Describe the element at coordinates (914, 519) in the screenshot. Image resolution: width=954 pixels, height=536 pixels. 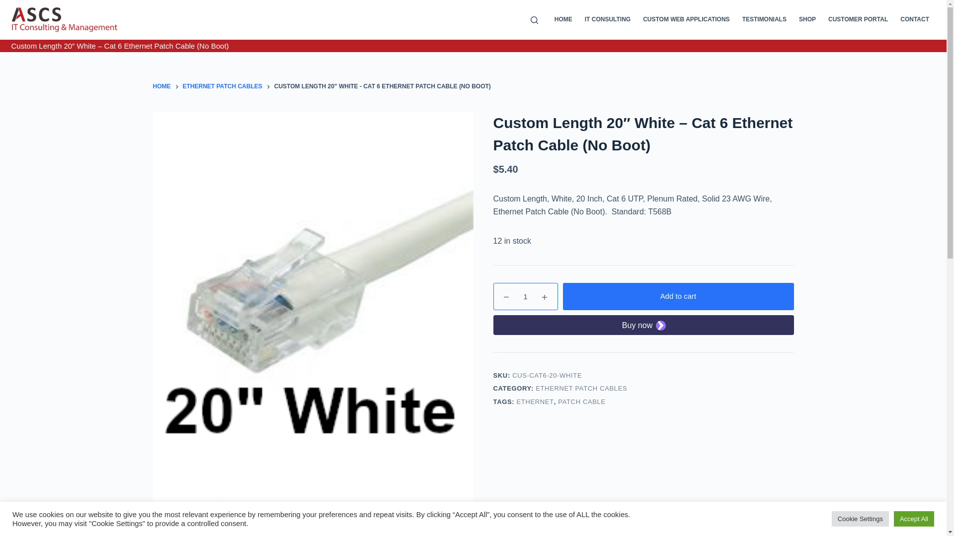
I see `Accept All` at that location.